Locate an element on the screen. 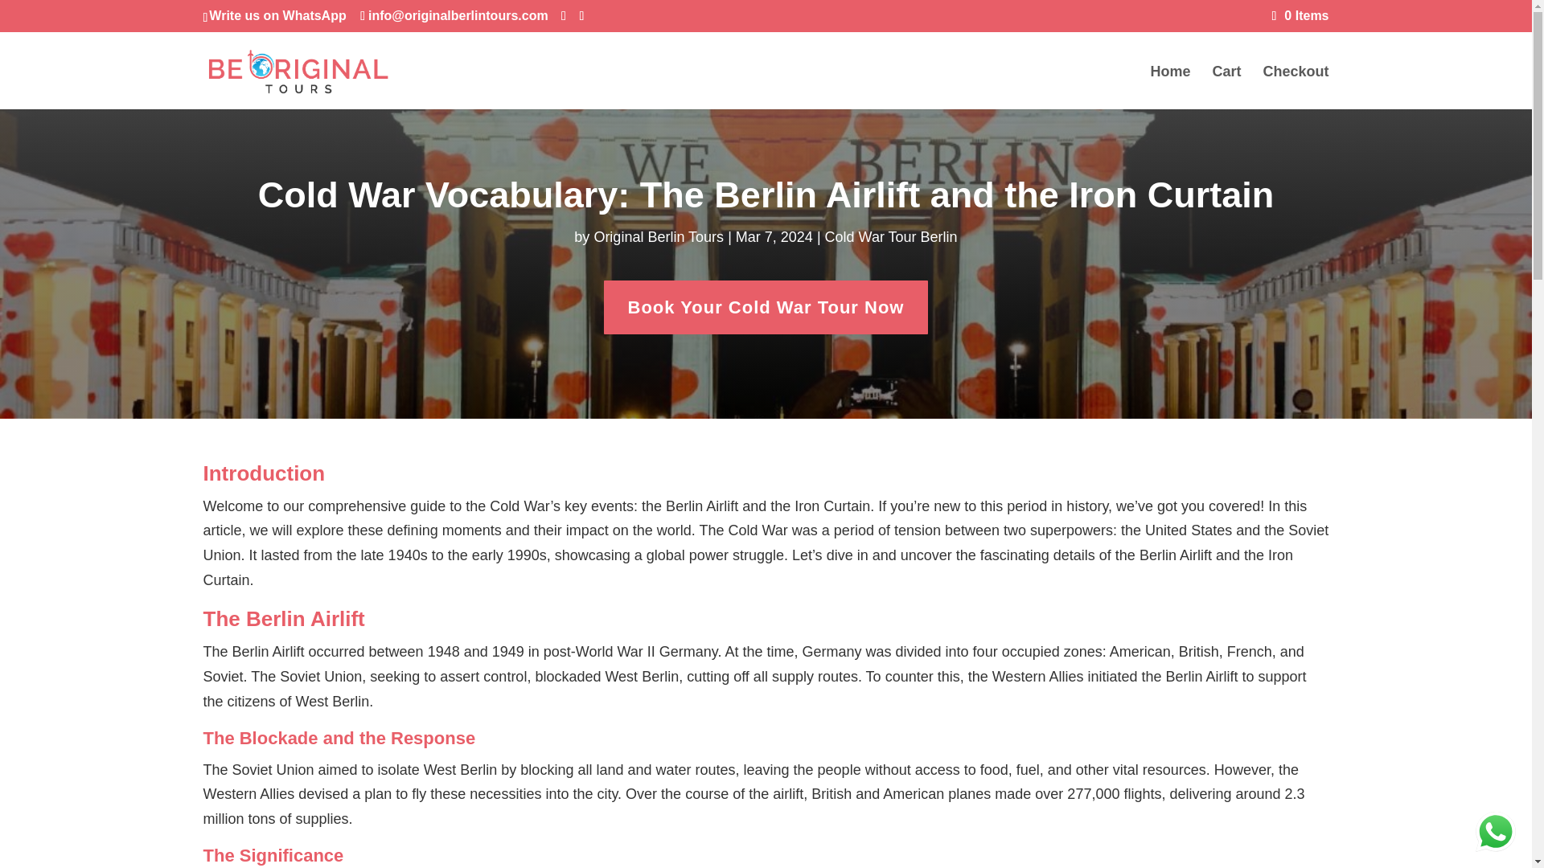 Image resolution: width=1544 pixels, height=868 pixels. Write us on WhatsApp is located at coordinates (277, 15).